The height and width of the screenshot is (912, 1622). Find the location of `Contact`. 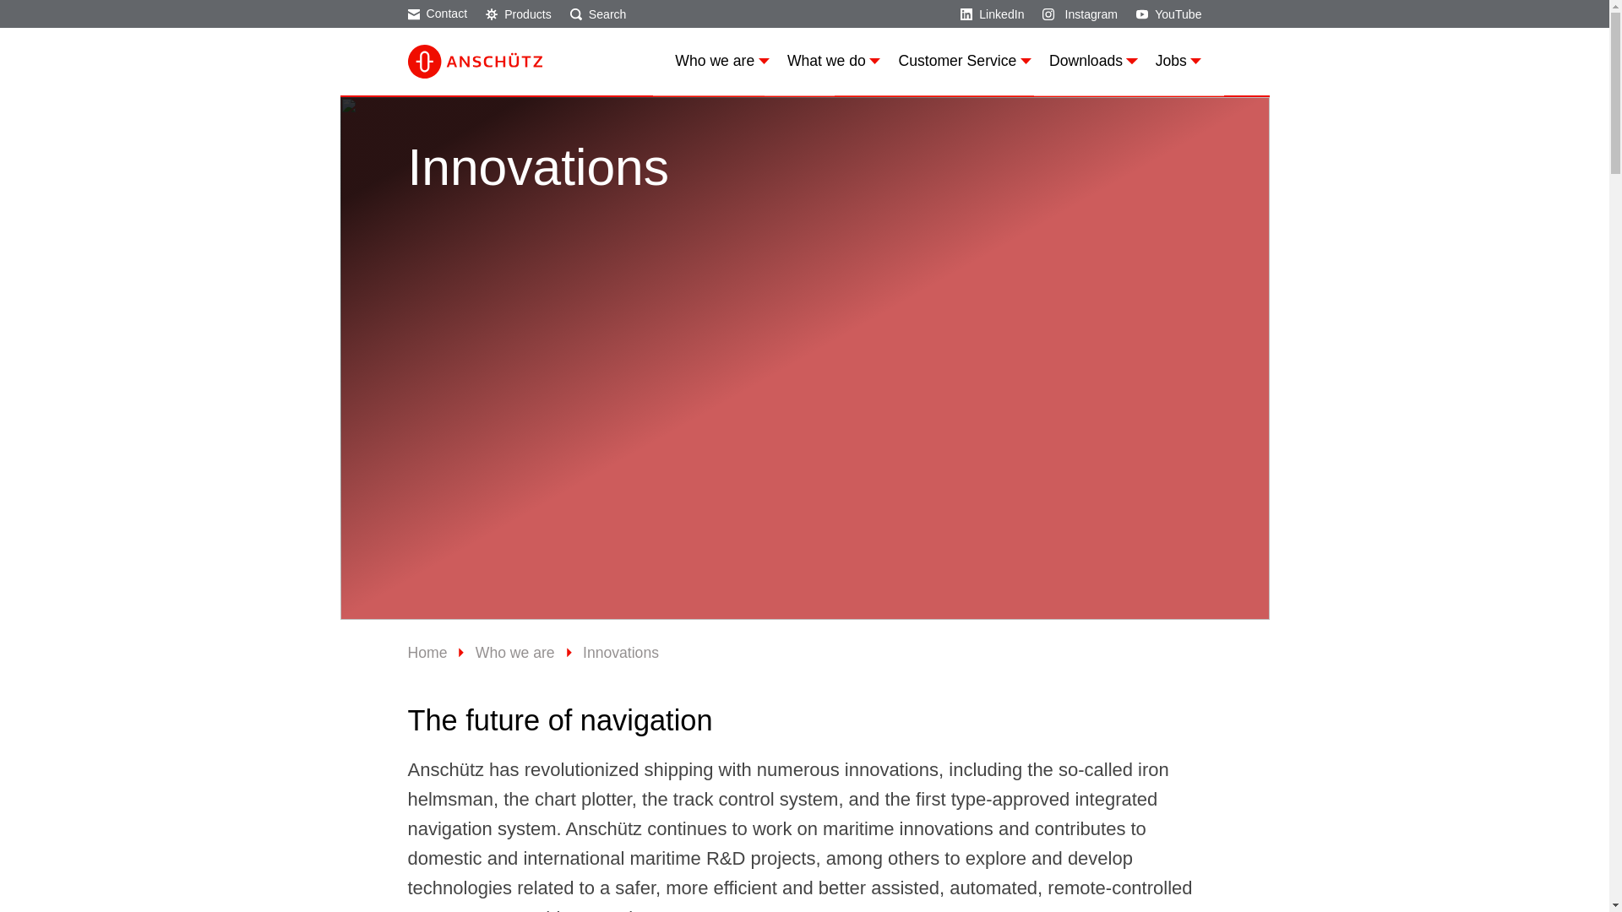

Contact is located at coordinates (436, 13).